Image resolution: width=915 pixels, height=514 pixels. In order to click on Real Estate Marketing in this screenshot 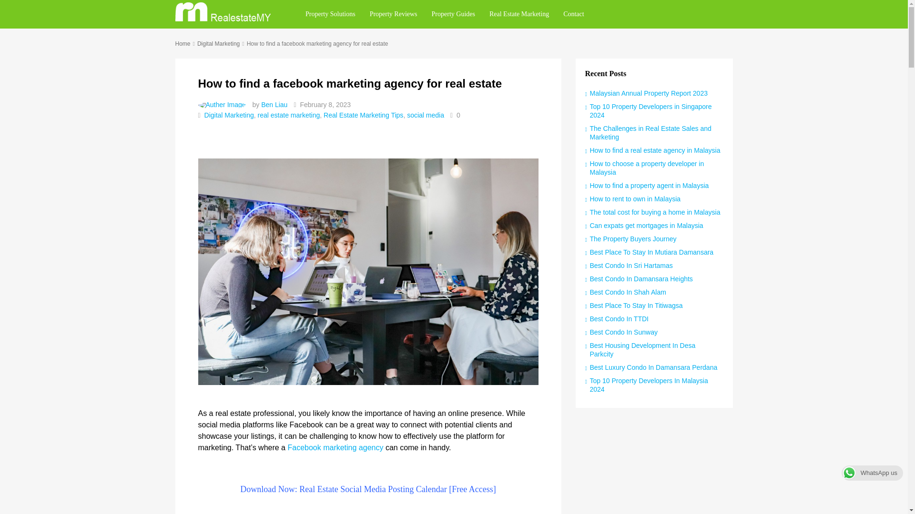, I will do `click(519, 14)`.